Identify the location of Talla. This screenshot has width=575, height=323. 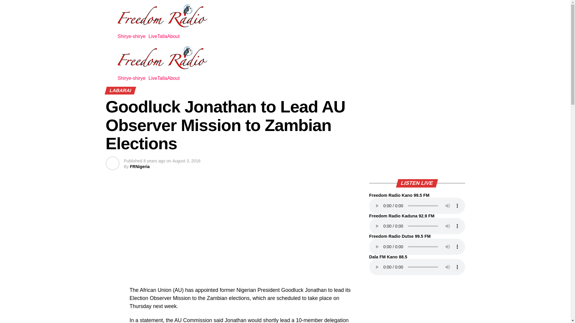
(162, 36).